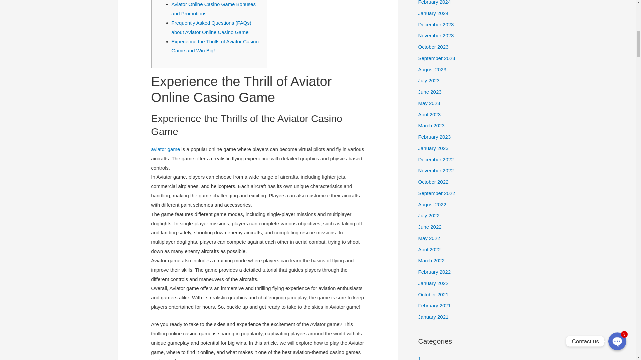 This screenshot has height=360, width=641. Describe the element at coordinates (166, 149) in the screenshot. I see `aviator game` at that location.